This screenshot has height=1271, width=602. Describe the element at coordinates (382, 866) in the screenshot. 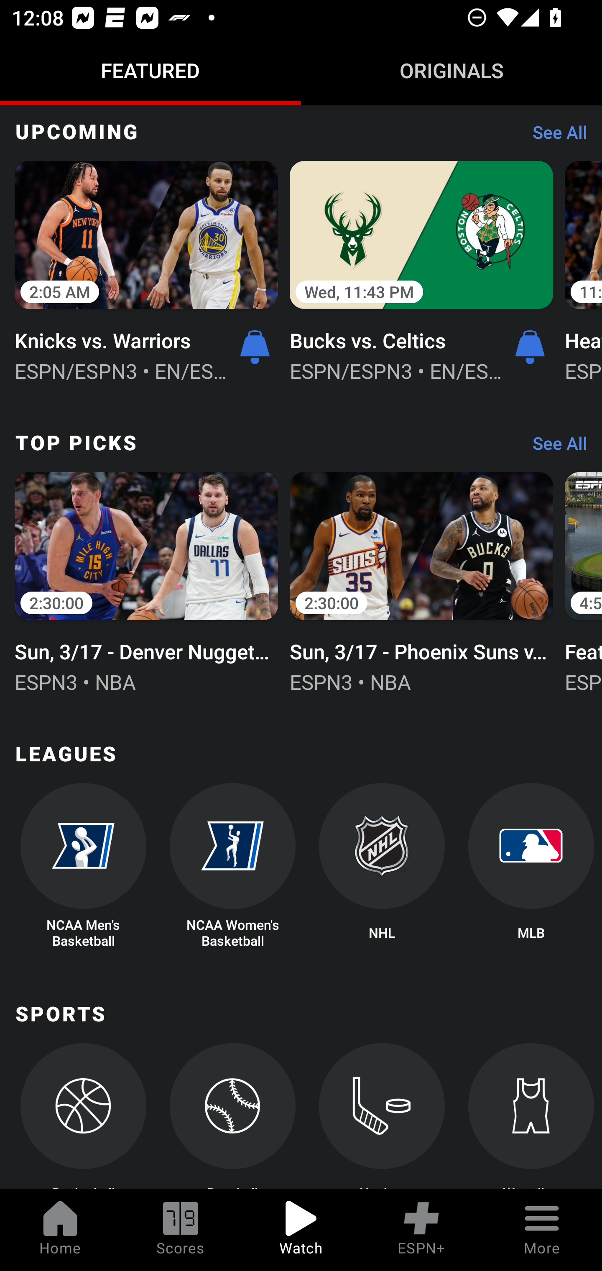

I see `NHL` at that location.